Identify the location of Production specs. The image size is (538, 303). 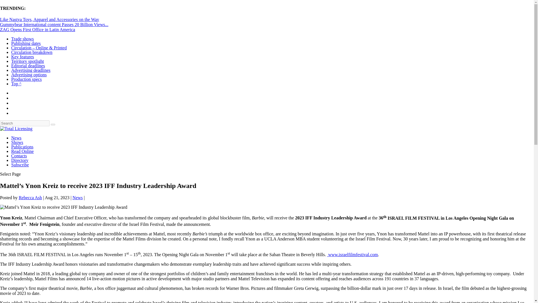
(26, 79).